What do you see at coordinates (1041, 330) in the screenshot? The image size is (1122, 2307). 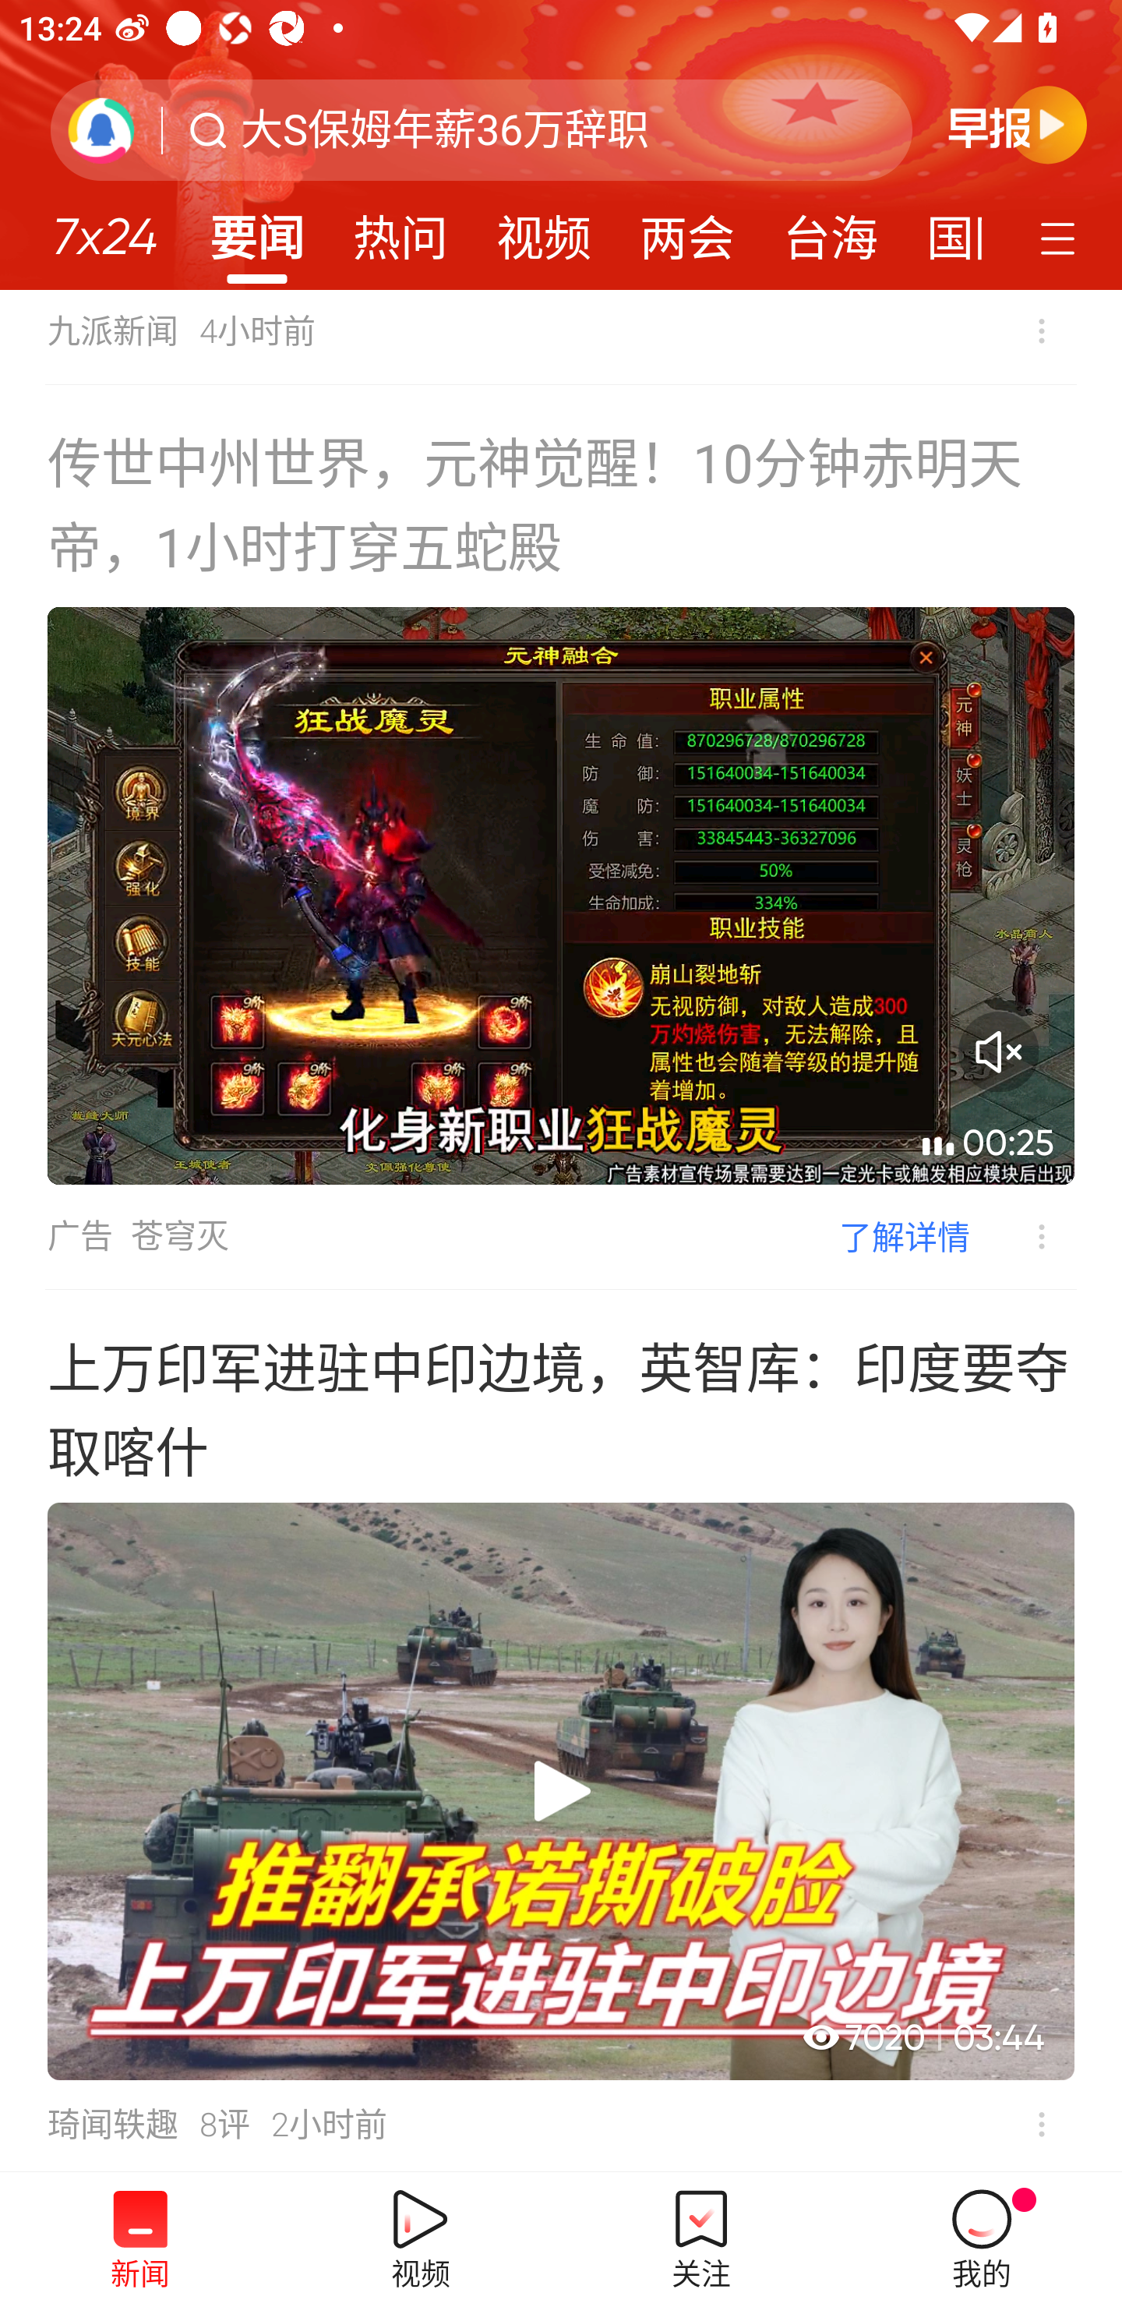 I see ` 不感兴趣` at bounding box center [1041, 330].